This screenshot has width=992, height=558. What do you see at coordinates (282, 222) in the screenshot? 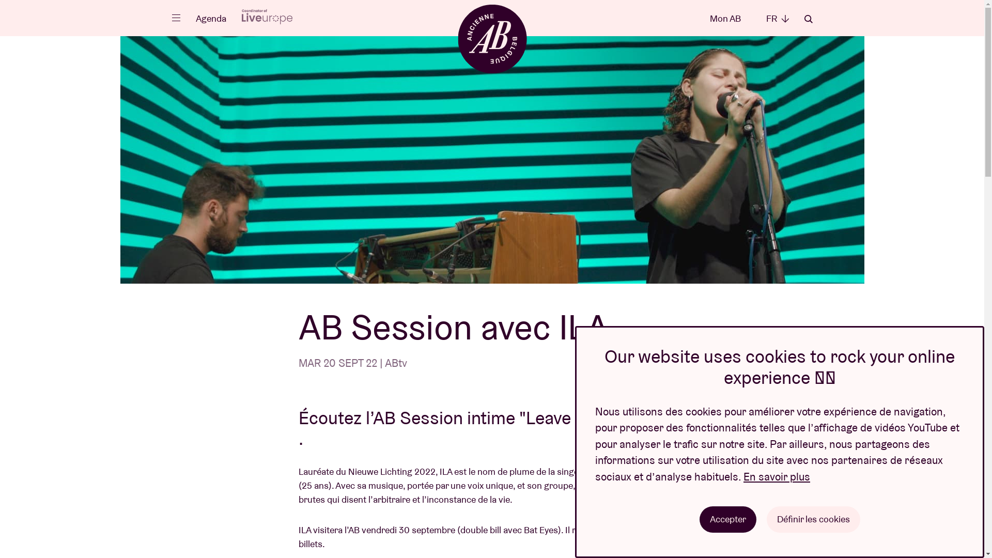
I see `Infos visiteurs` at bounding box center [282, 222].